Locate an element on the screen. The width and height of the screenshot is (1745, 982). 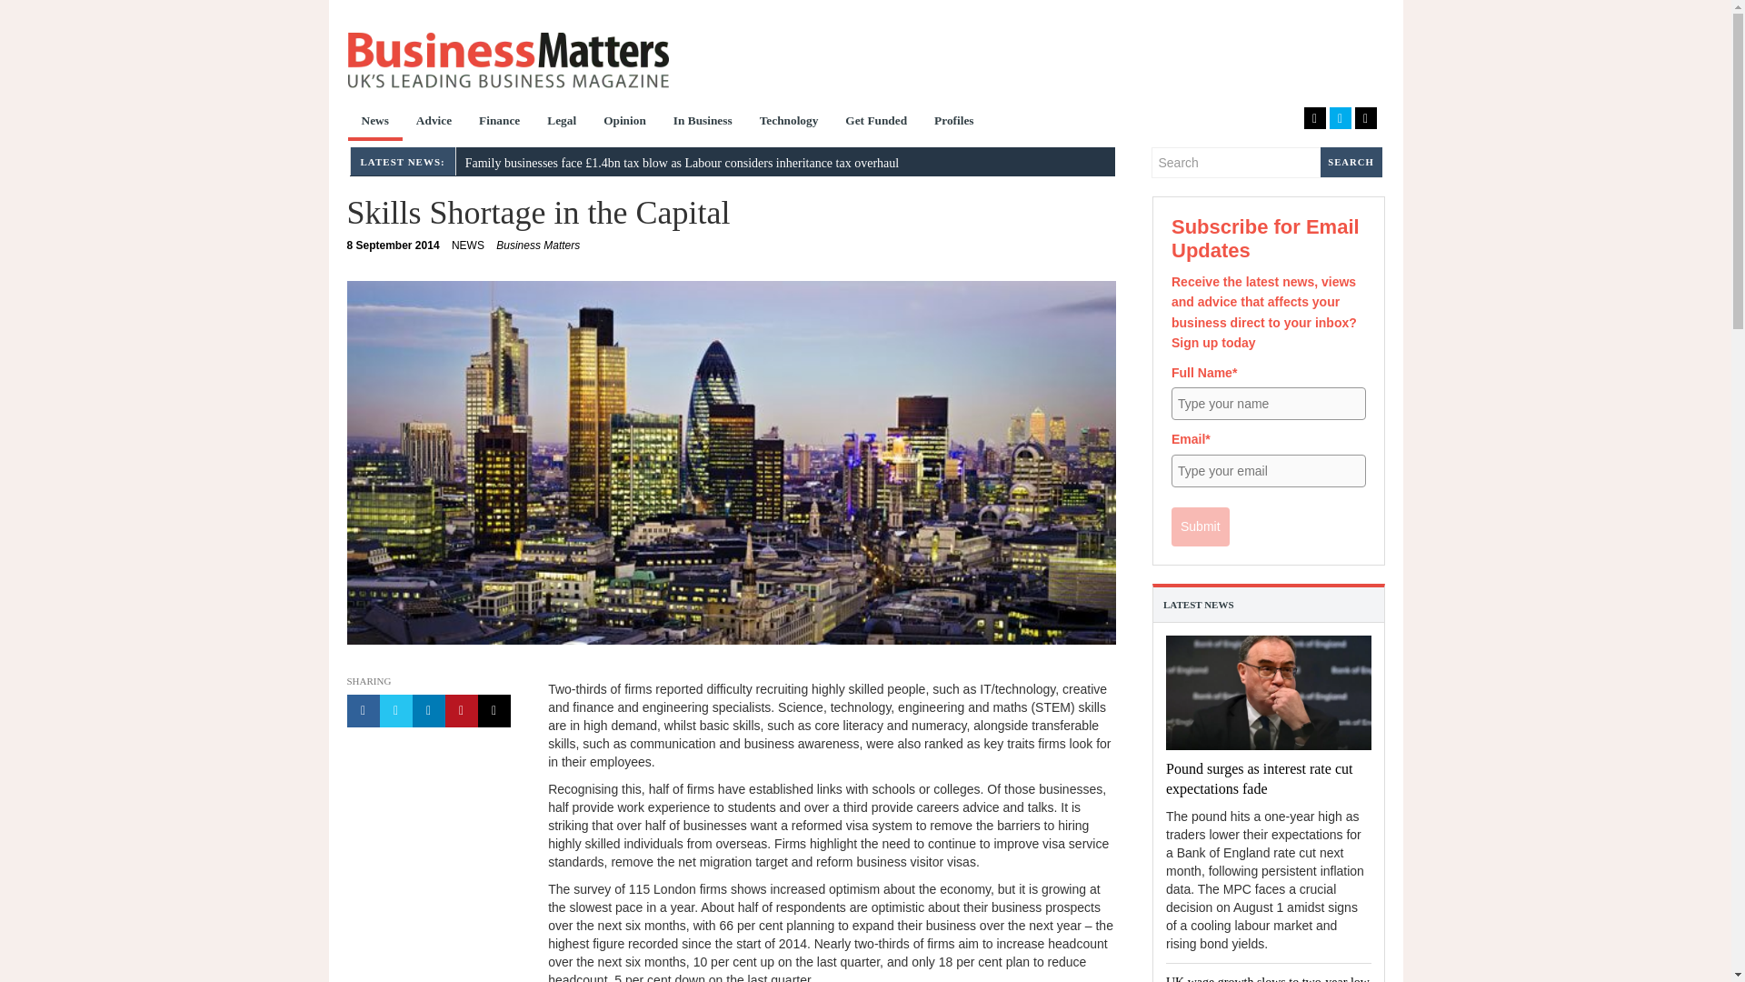
Business Matters is located at coordinates (507, 60).